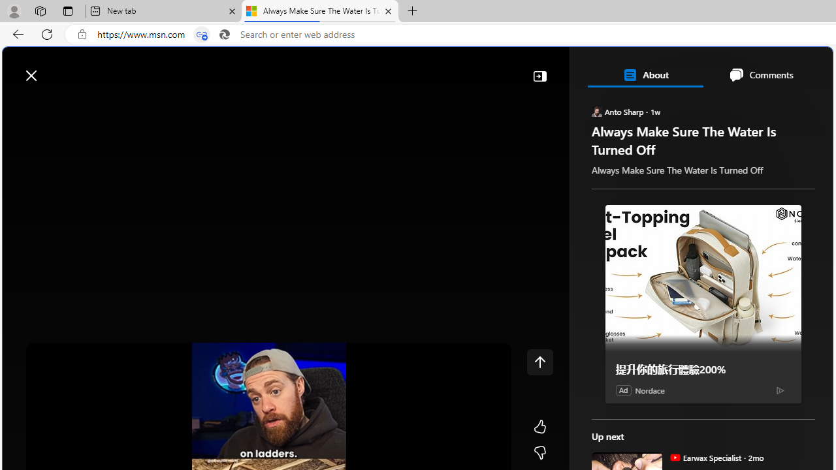  I want to click on Anto Sharp, so click(596, 111).